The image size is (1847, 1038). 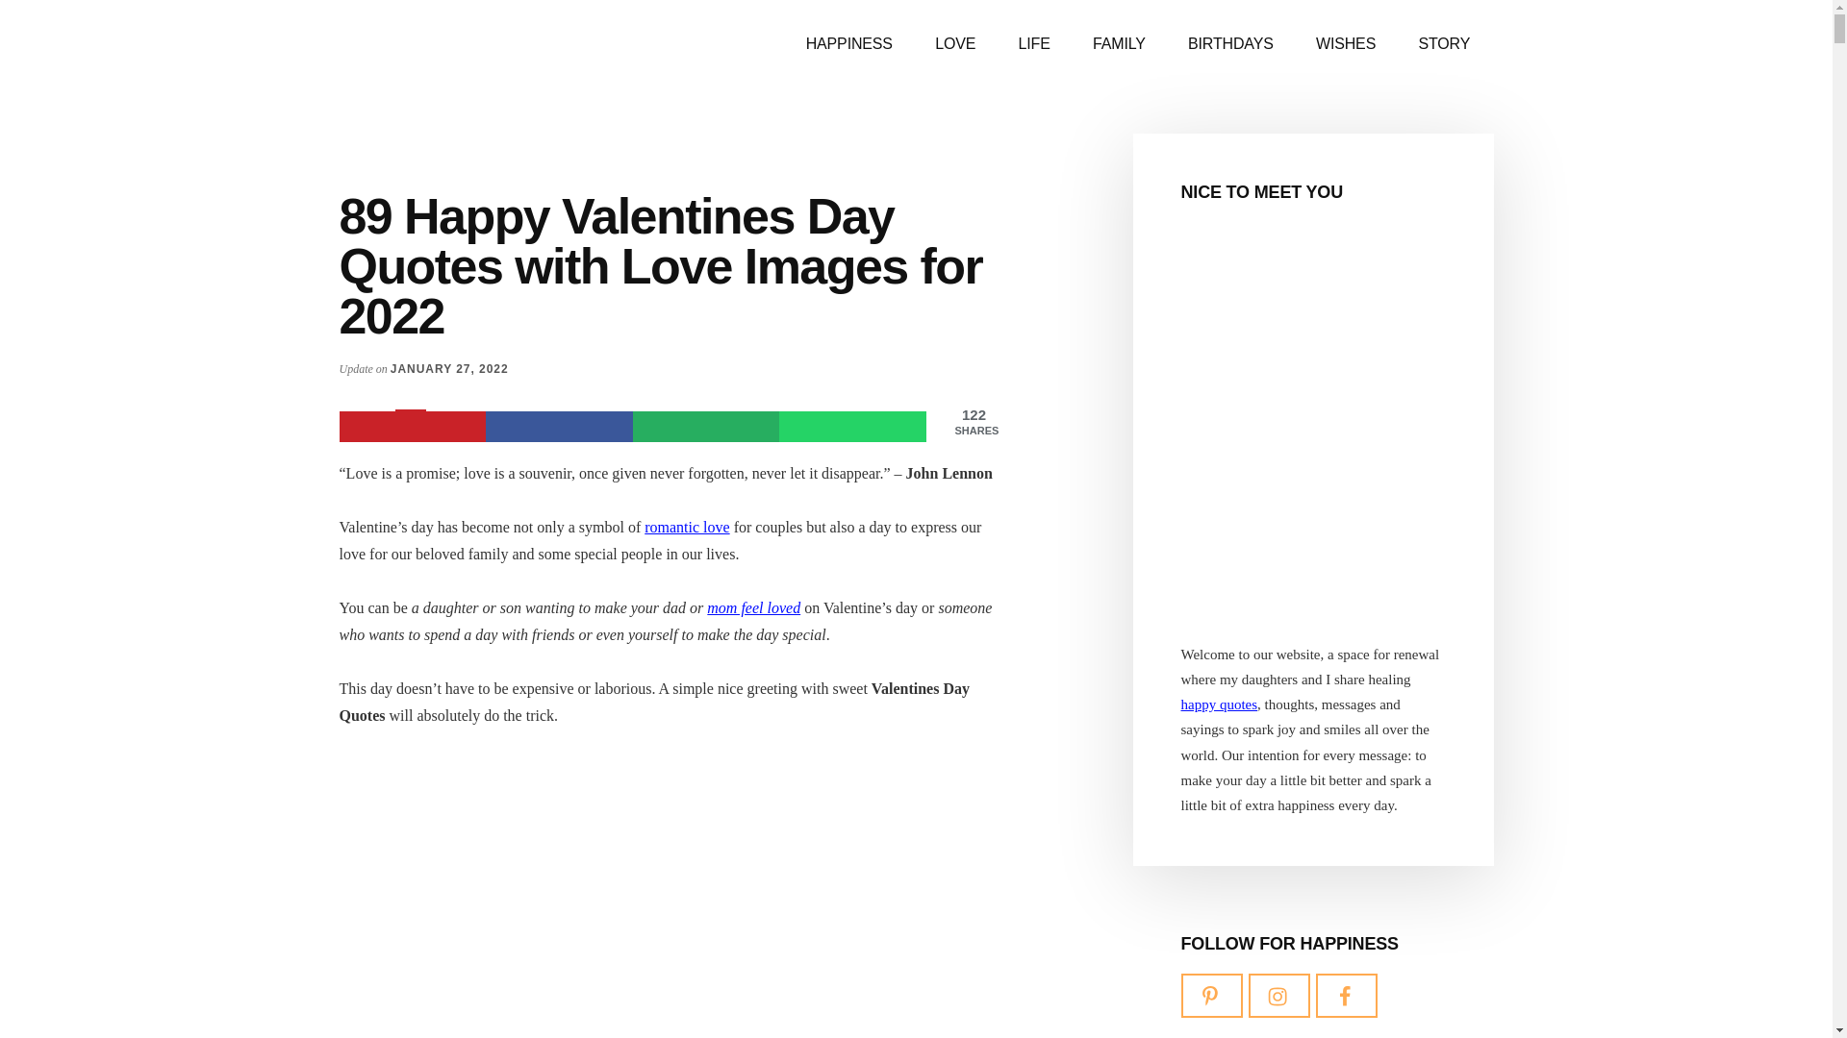 What do you see at coordinates (1231, 44) in the screenshot?
I see `BIRTHDAYS` at bounding box center [1231, 44].